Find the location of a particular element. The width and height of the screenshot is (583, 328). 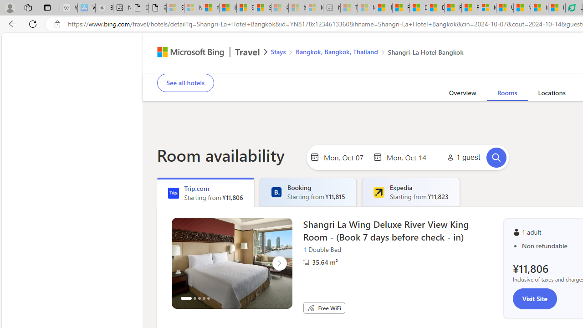

Class: msft-bing-logo msft-bing-logo-desktop is located at coordinates (188, 52).